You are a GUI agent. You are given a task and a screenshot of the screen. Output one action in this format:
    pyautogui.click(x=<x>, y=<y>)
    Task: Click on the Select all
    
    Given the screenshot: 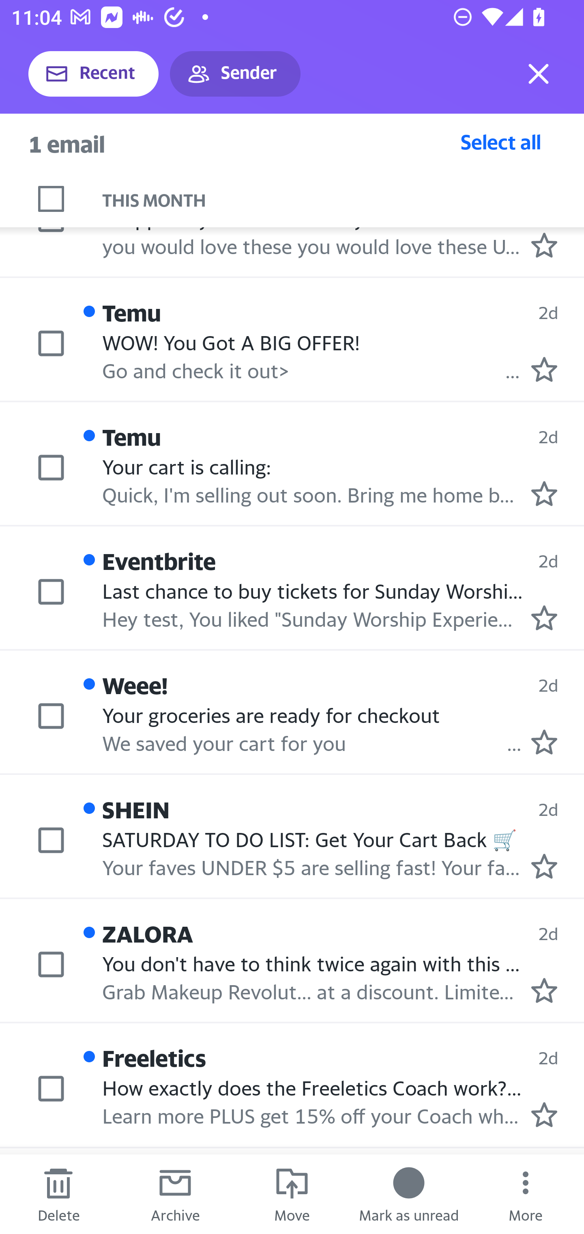 What is the action you would take?
    pyautogui.click(x=501, y=142)
    